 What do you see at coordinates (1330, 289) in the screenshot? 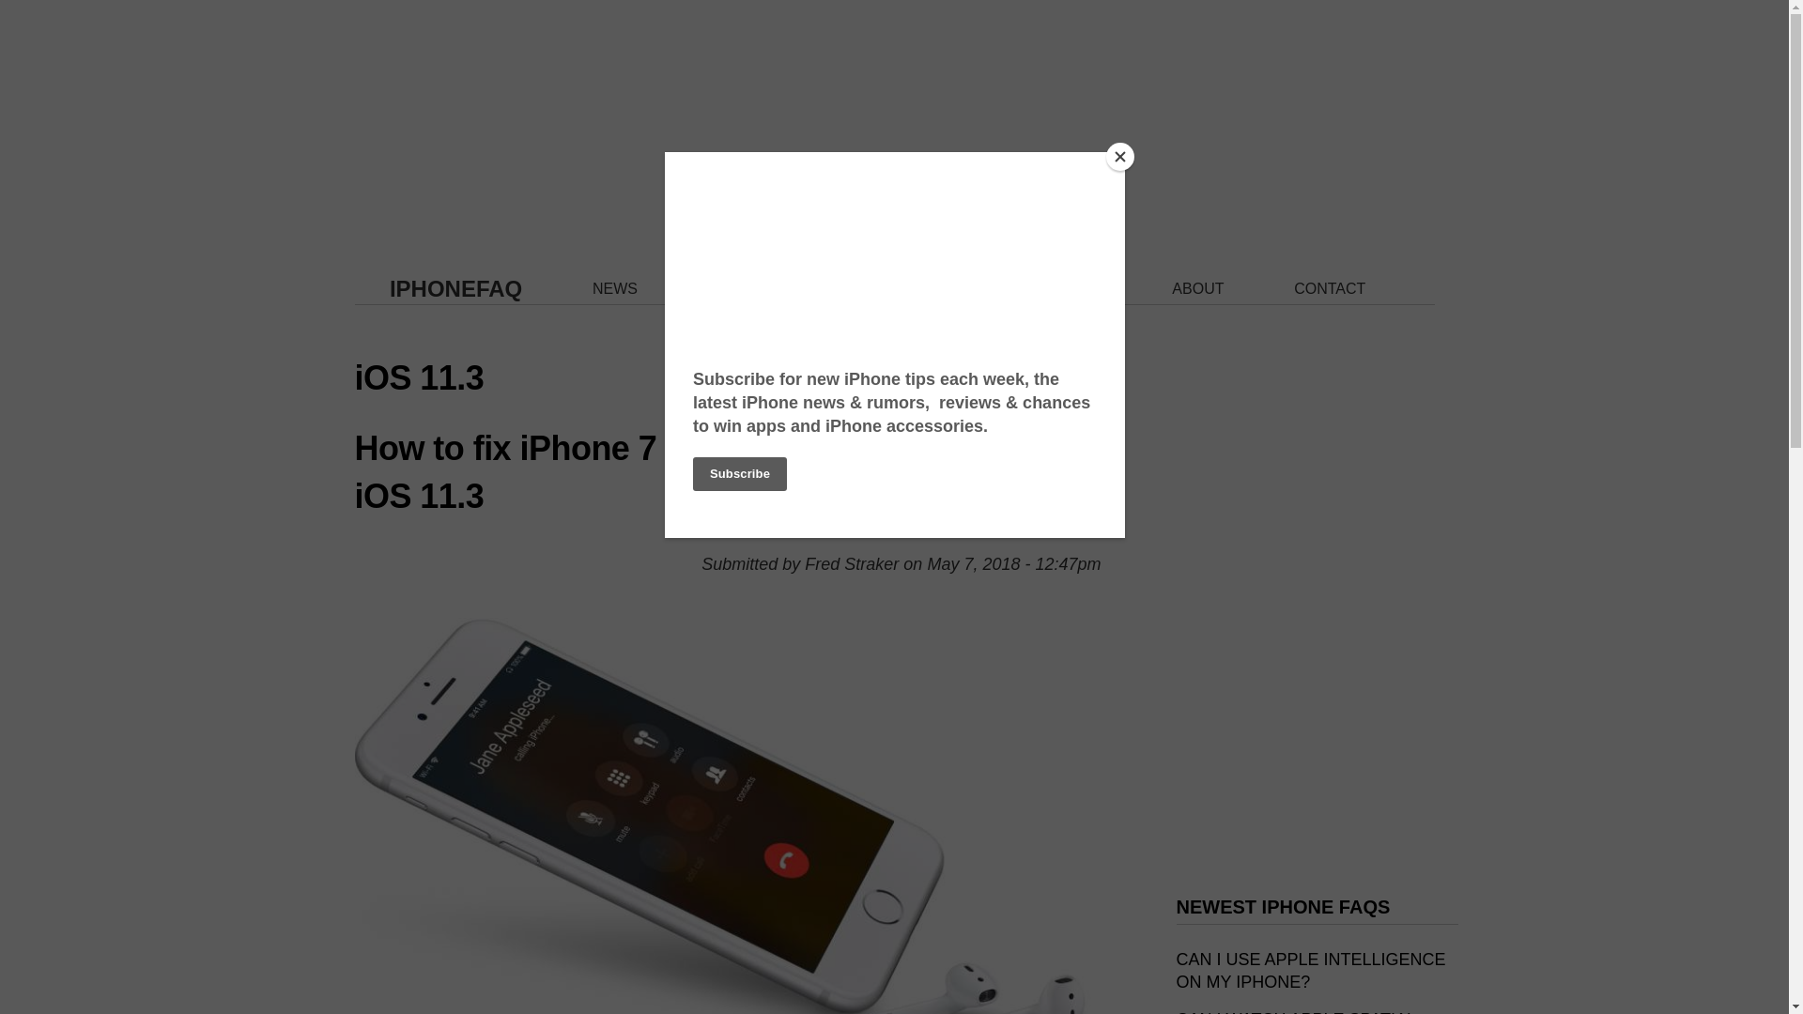
I see `Contact us with your questions or comments.` at bounding box center [1330, 289].